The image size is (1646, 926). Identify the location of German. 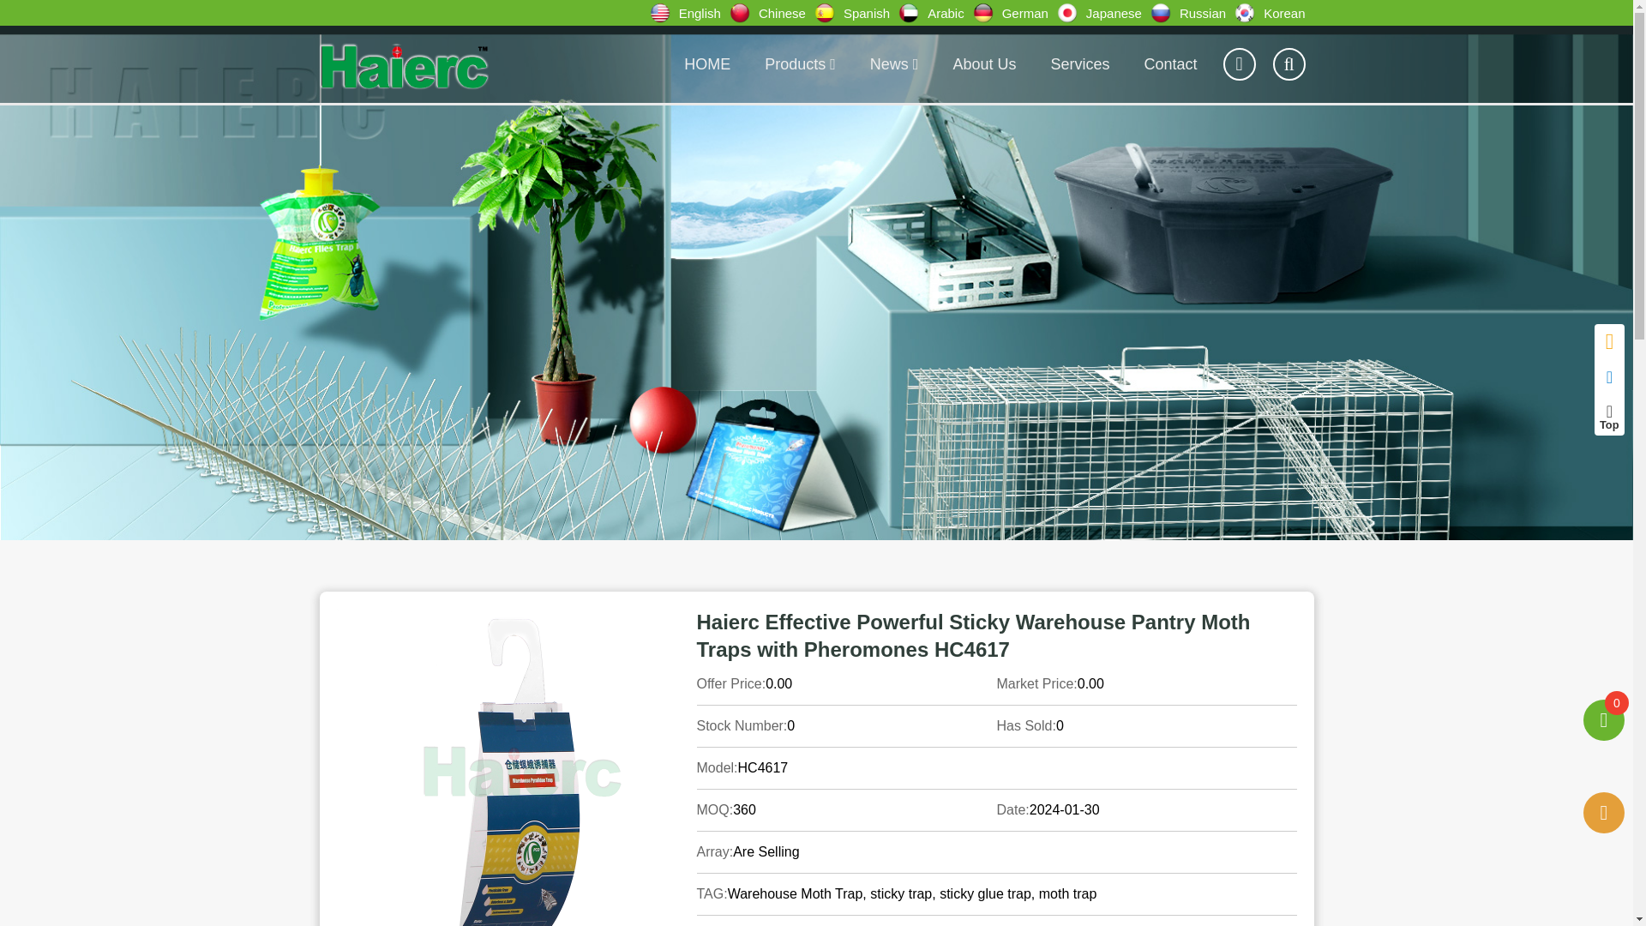
(1014, 13).